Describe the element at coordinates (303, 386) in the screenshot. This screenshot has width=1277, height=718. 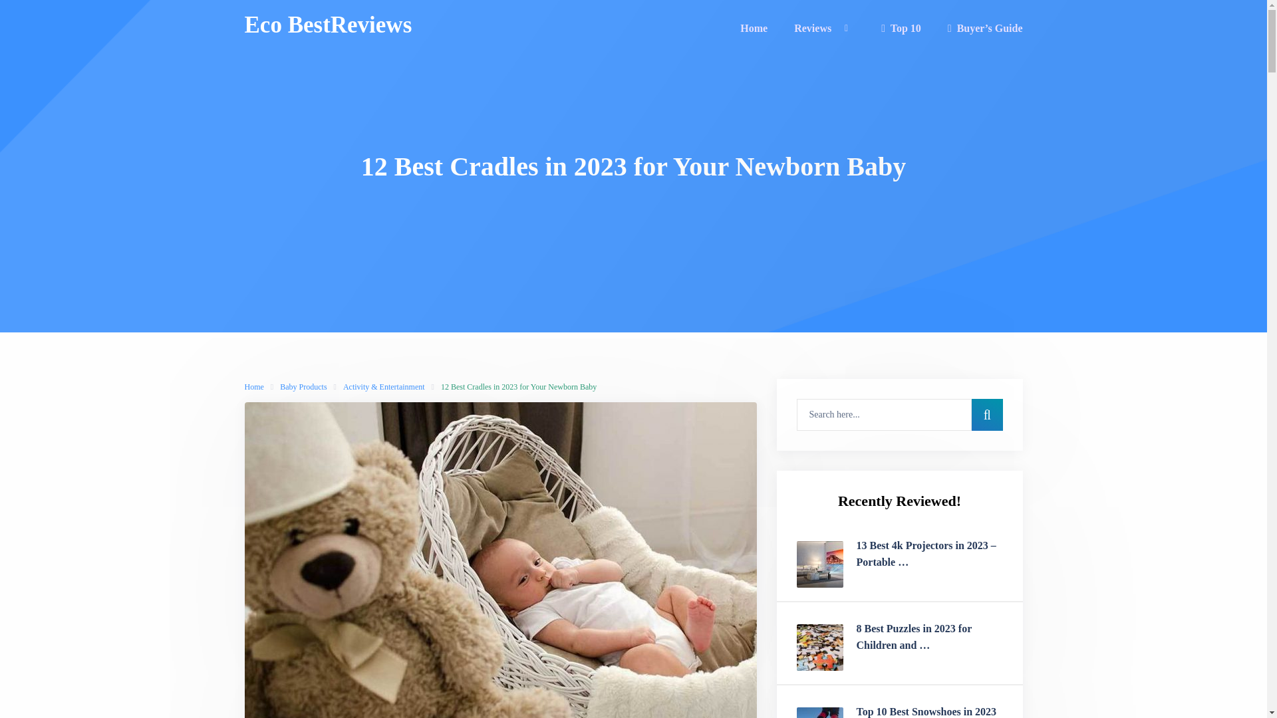
I see `Baby Products` at that location.